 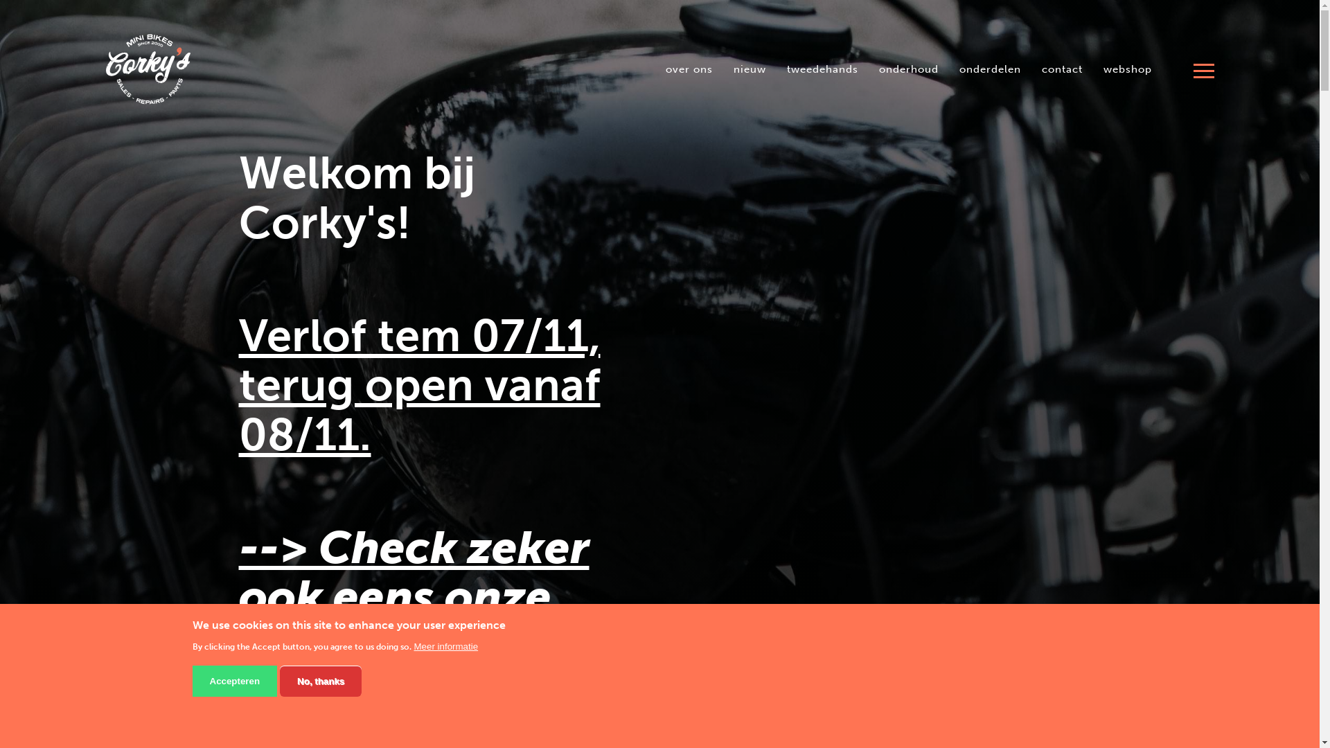 What do you see at coordinates (236, 682) in the screenshot?
I see `Accepteren` at bounding box center [236, 682].